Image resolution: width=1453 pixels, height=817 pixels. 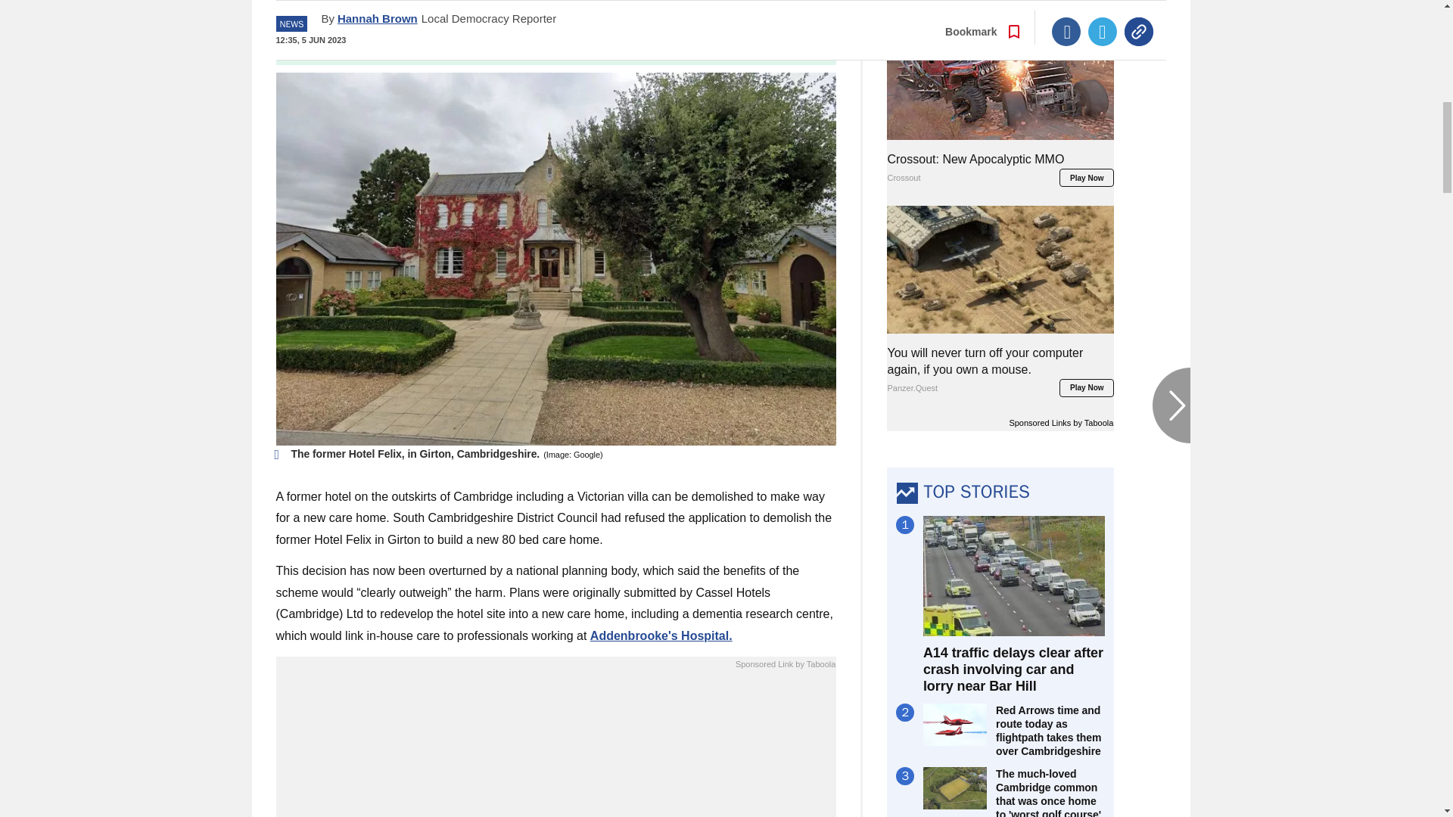 What do you see at coordinates (728, 39) in the screenshot?
I see `Go` at bounding box center [728, 39].